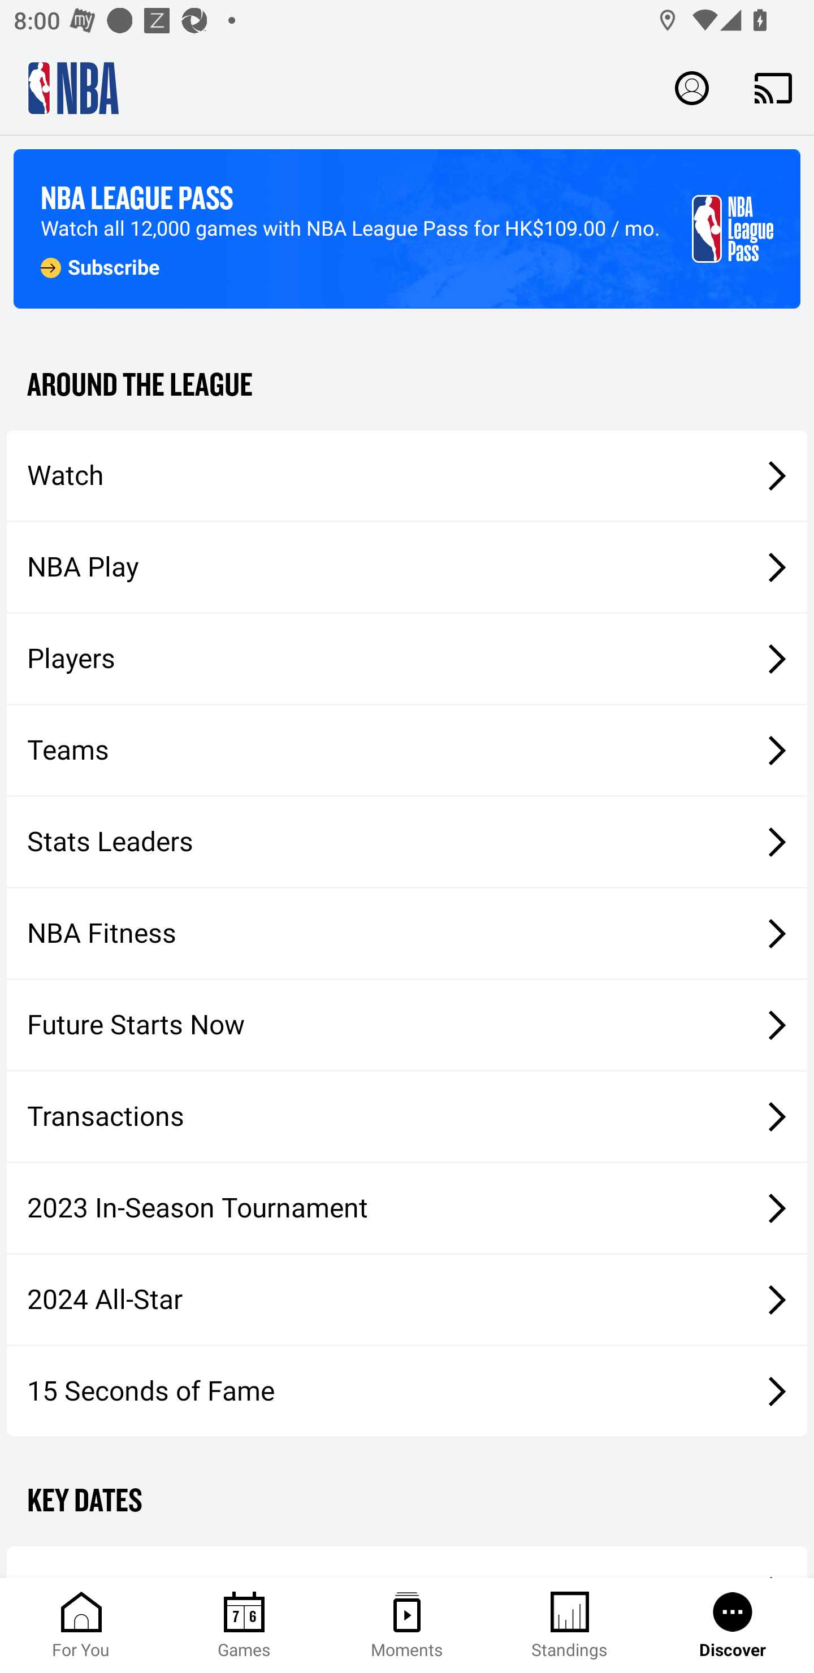  I want to click on Profile, so click(692, 87).